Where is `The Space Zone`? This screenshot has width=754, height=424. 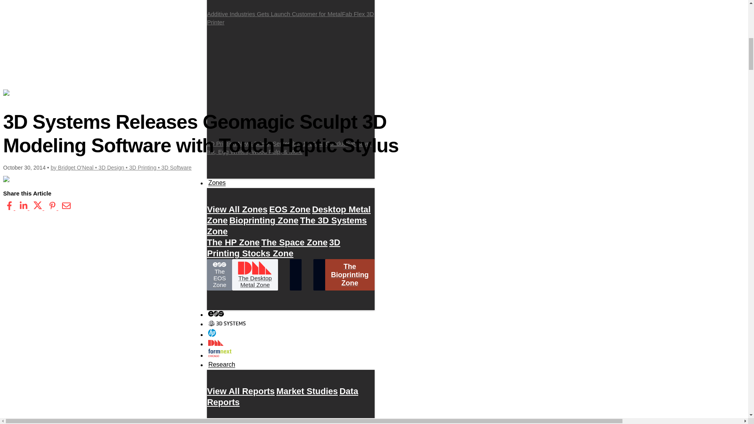
The Space Zone is located at coordinates (294, 242).